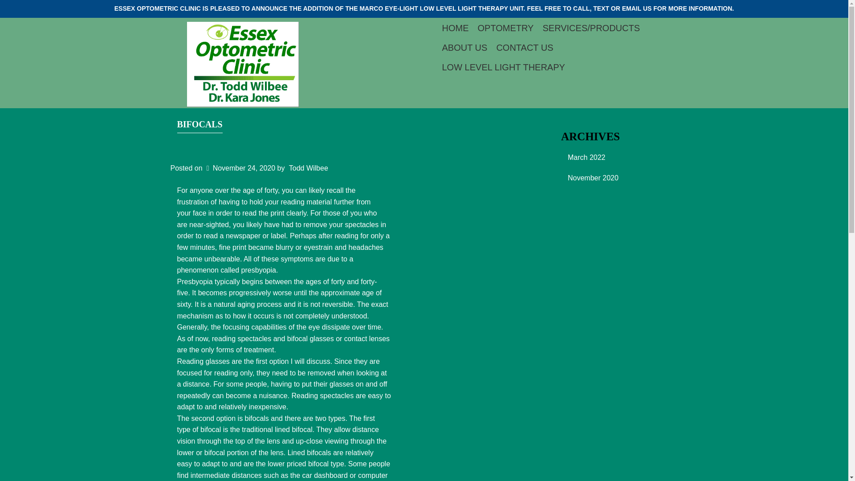 The width and height of the screenshot is (855, 481). Describe the element at coordinates (308, 168) in the screenshot. I see `Todd Wilbee` at that location.